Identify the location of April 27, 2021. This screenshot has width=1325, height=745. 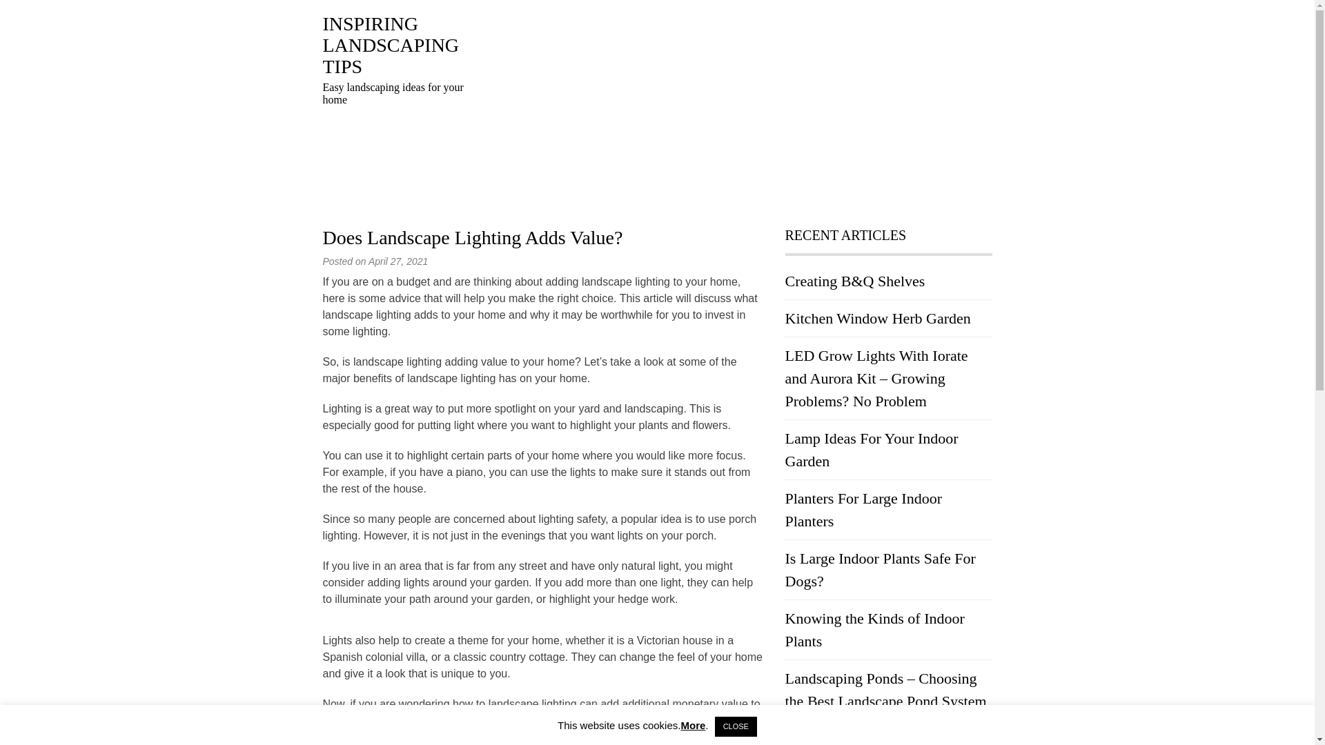
(397, 261).